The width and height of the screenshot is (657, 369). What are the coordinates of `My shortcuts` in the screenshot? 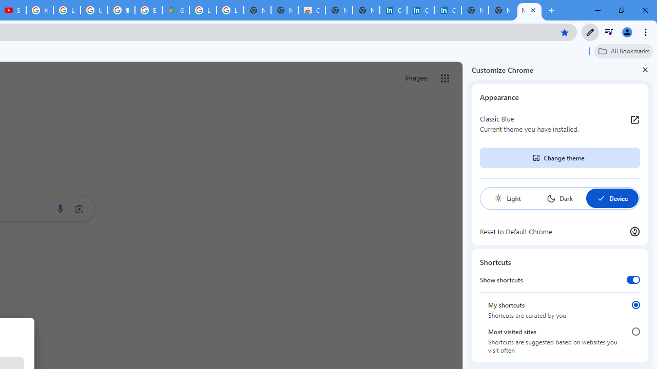 It's located at (635, 304).